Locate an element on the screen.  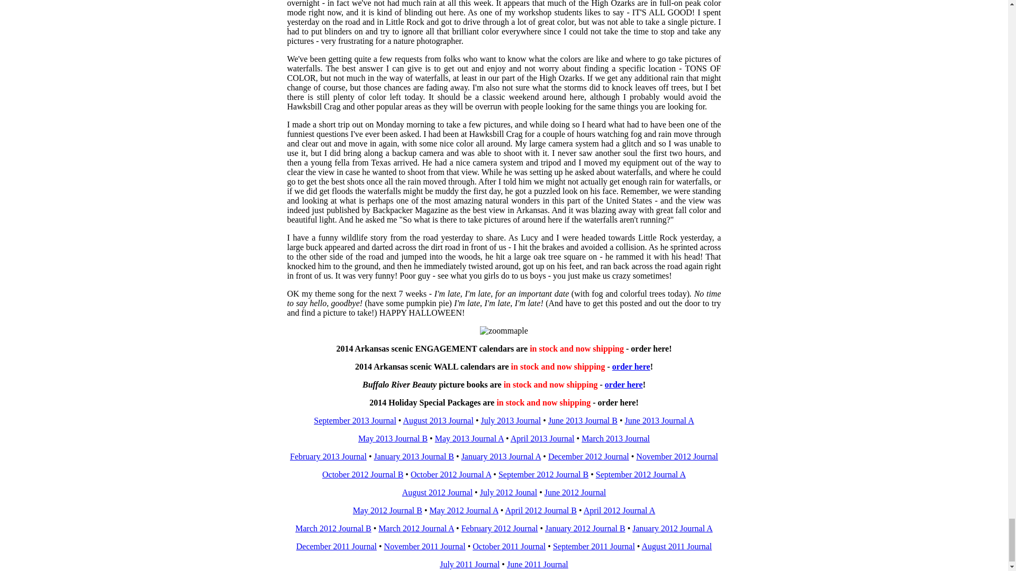
January 2013 Journal A is located at coordinates (501, 456).